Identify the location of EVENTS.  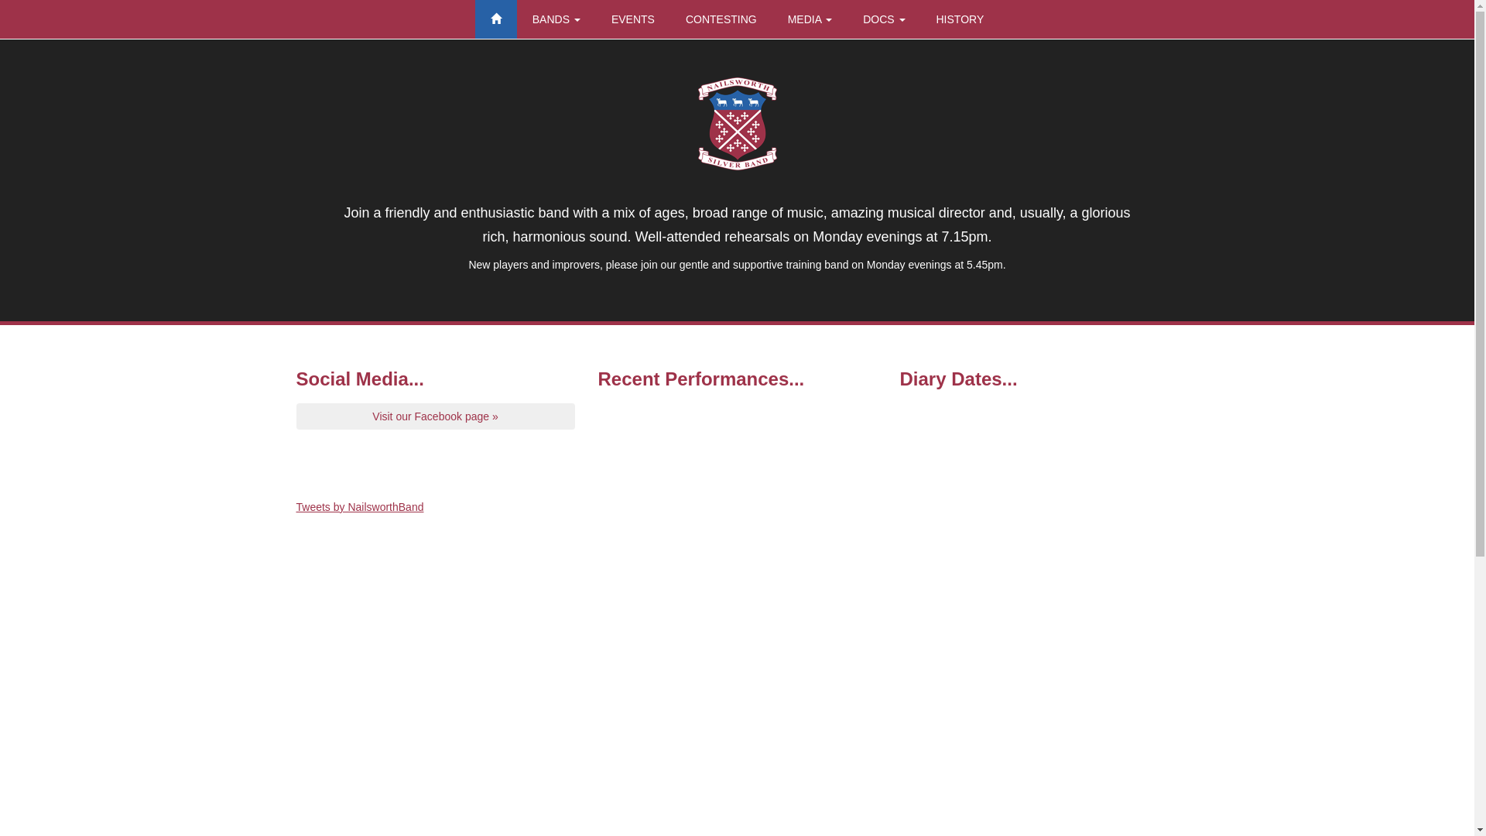
(633, 19).